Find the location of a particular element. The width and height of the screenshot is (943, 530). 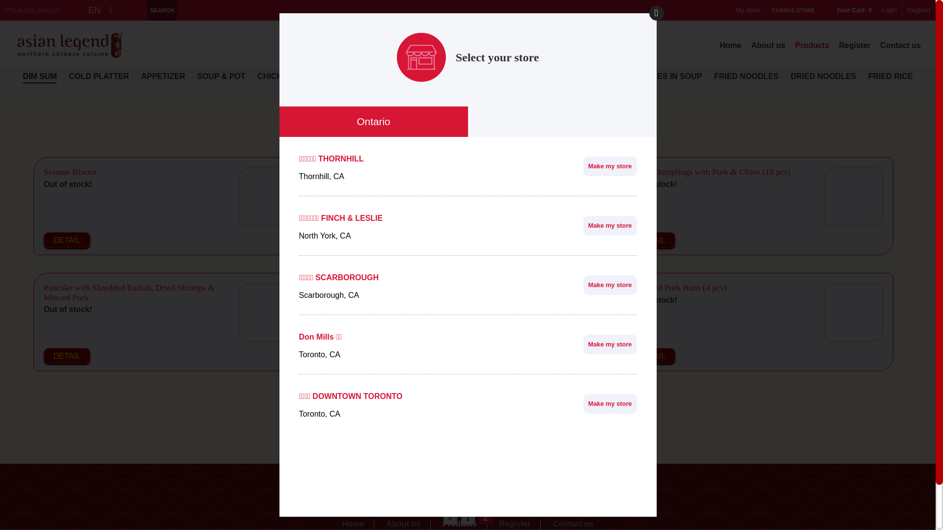

Home is located at coordinates (730, 45).